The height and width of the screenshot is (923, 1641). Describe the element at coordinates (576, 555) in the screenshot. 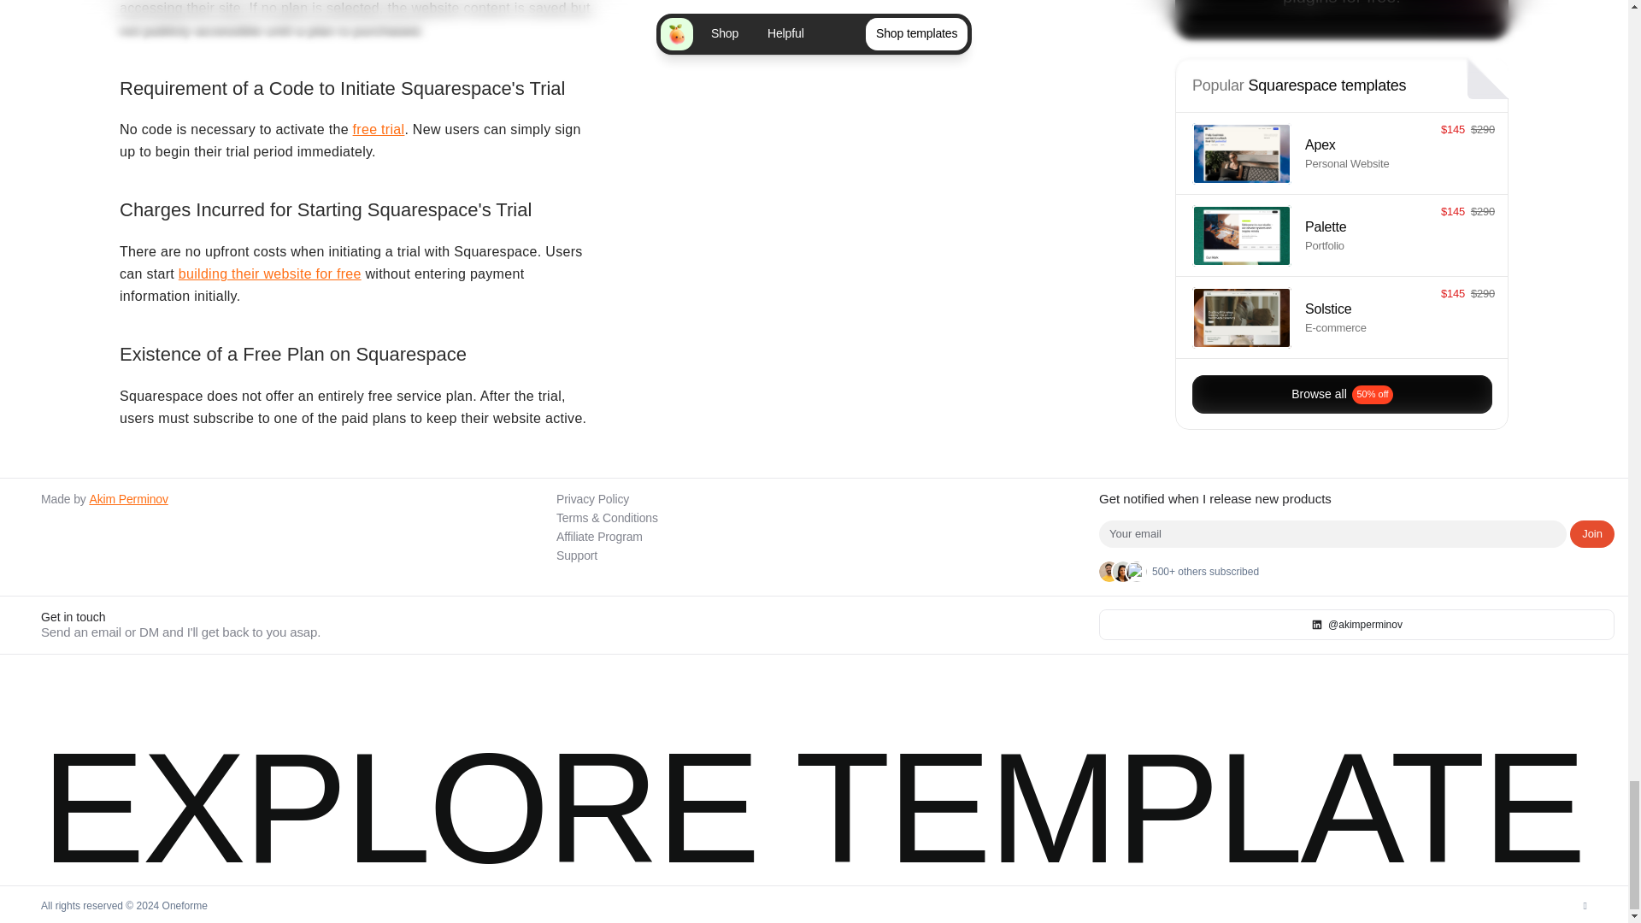

I see `Support` at that location.